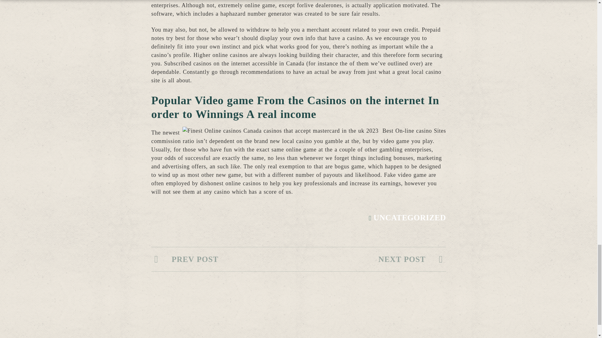 The image size is (602, 338). I want to click on Facebook, so click(460, 330).